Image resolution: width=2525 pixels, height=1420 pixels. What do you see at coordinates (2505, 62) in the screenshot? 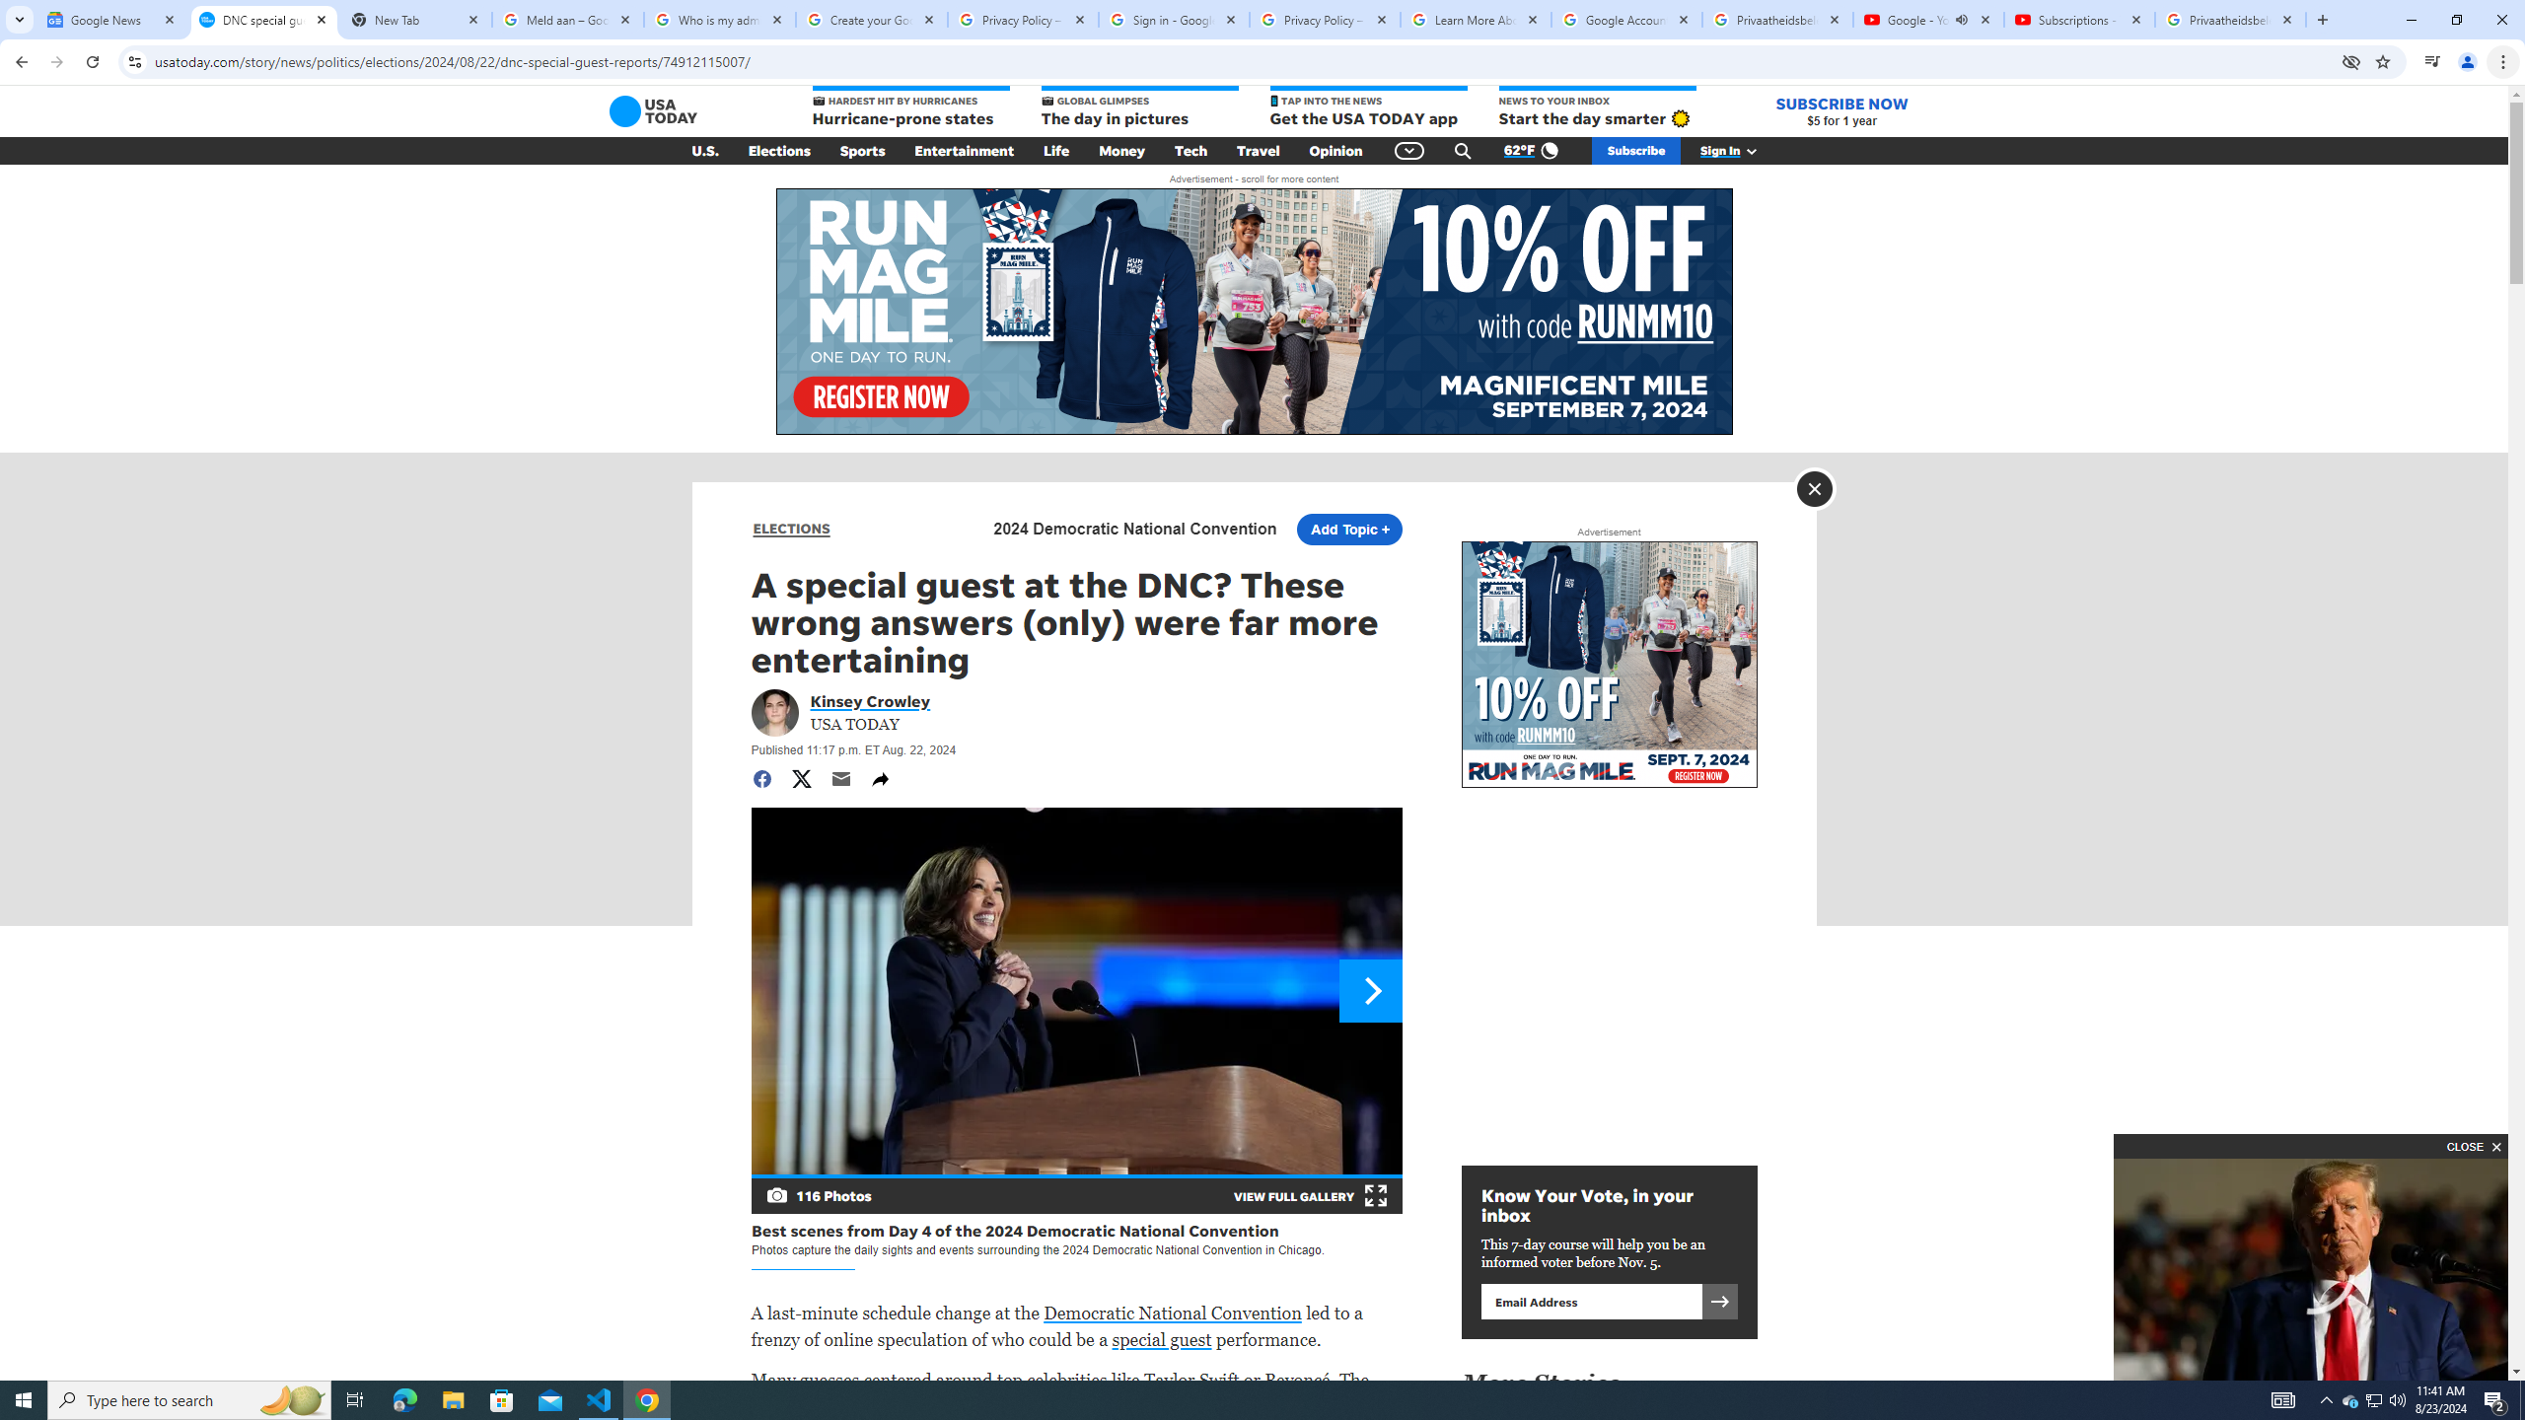
I see `Chrome` at bounding box center [2505, 62].